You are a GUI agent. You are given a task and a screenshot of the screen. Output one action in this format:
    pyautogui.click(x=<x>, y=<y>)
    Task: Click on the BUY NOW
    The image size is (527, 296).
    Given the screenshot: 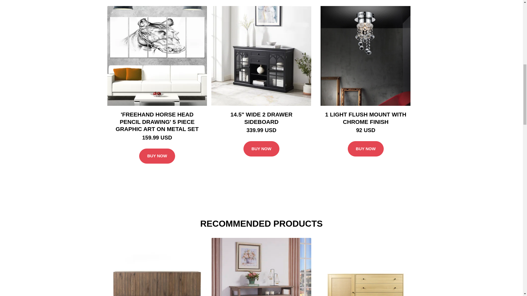 What is the action you would take?
    pyautogui.click(x=157, y=156)
    